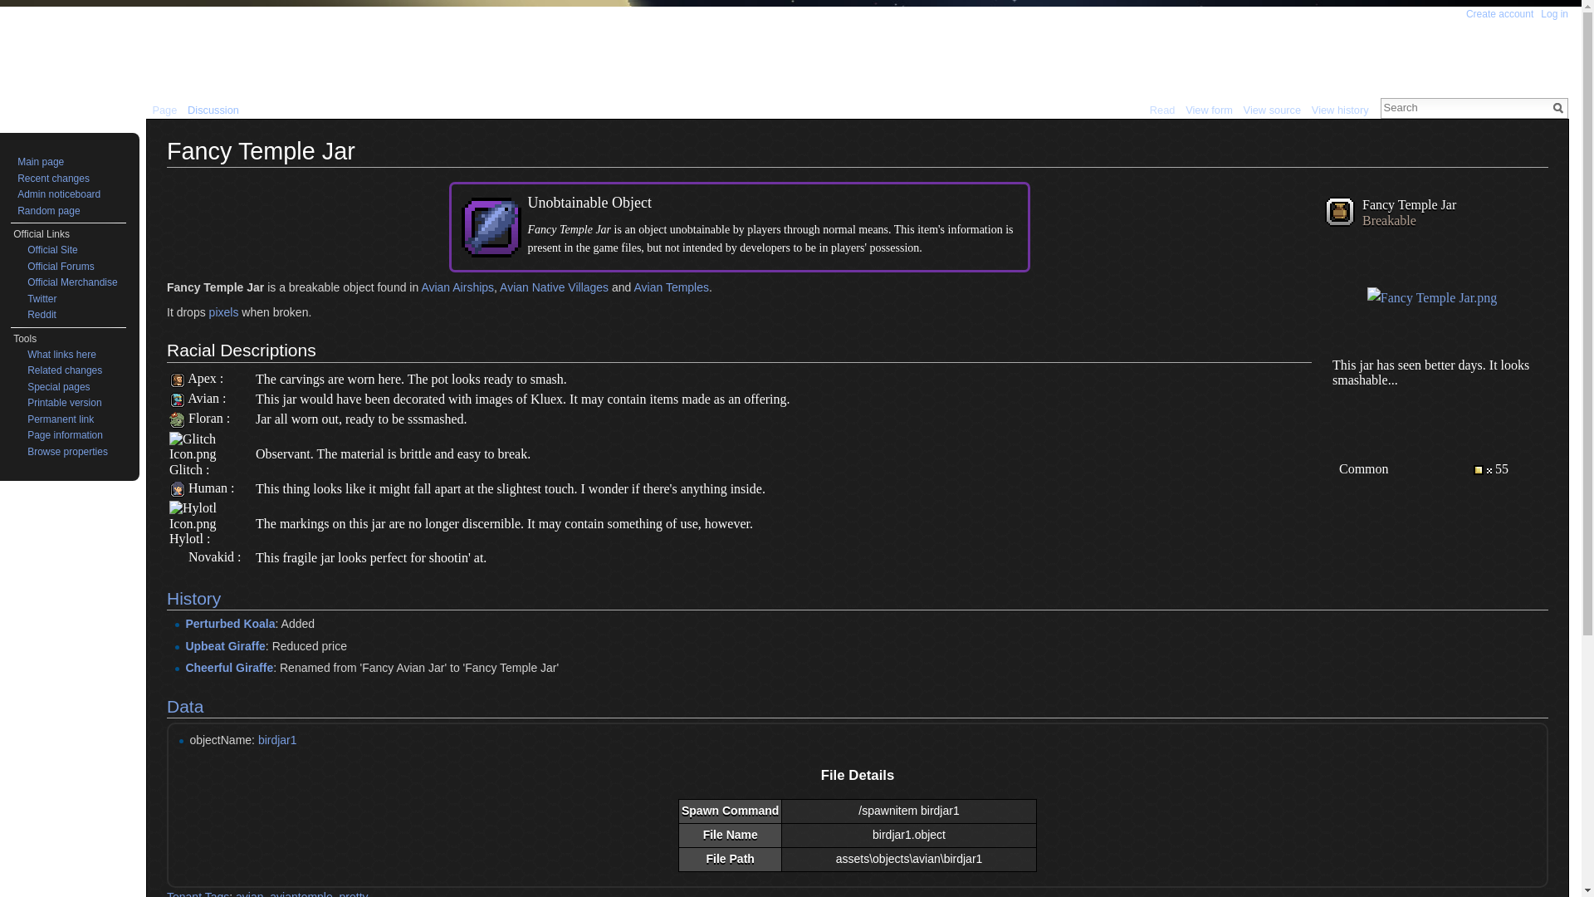 This screenshot has height=897, width=1594. What do you see at coordinates (301, 894) in the screenshot?
I see `aviantemple` at bounding box center [301, 894].